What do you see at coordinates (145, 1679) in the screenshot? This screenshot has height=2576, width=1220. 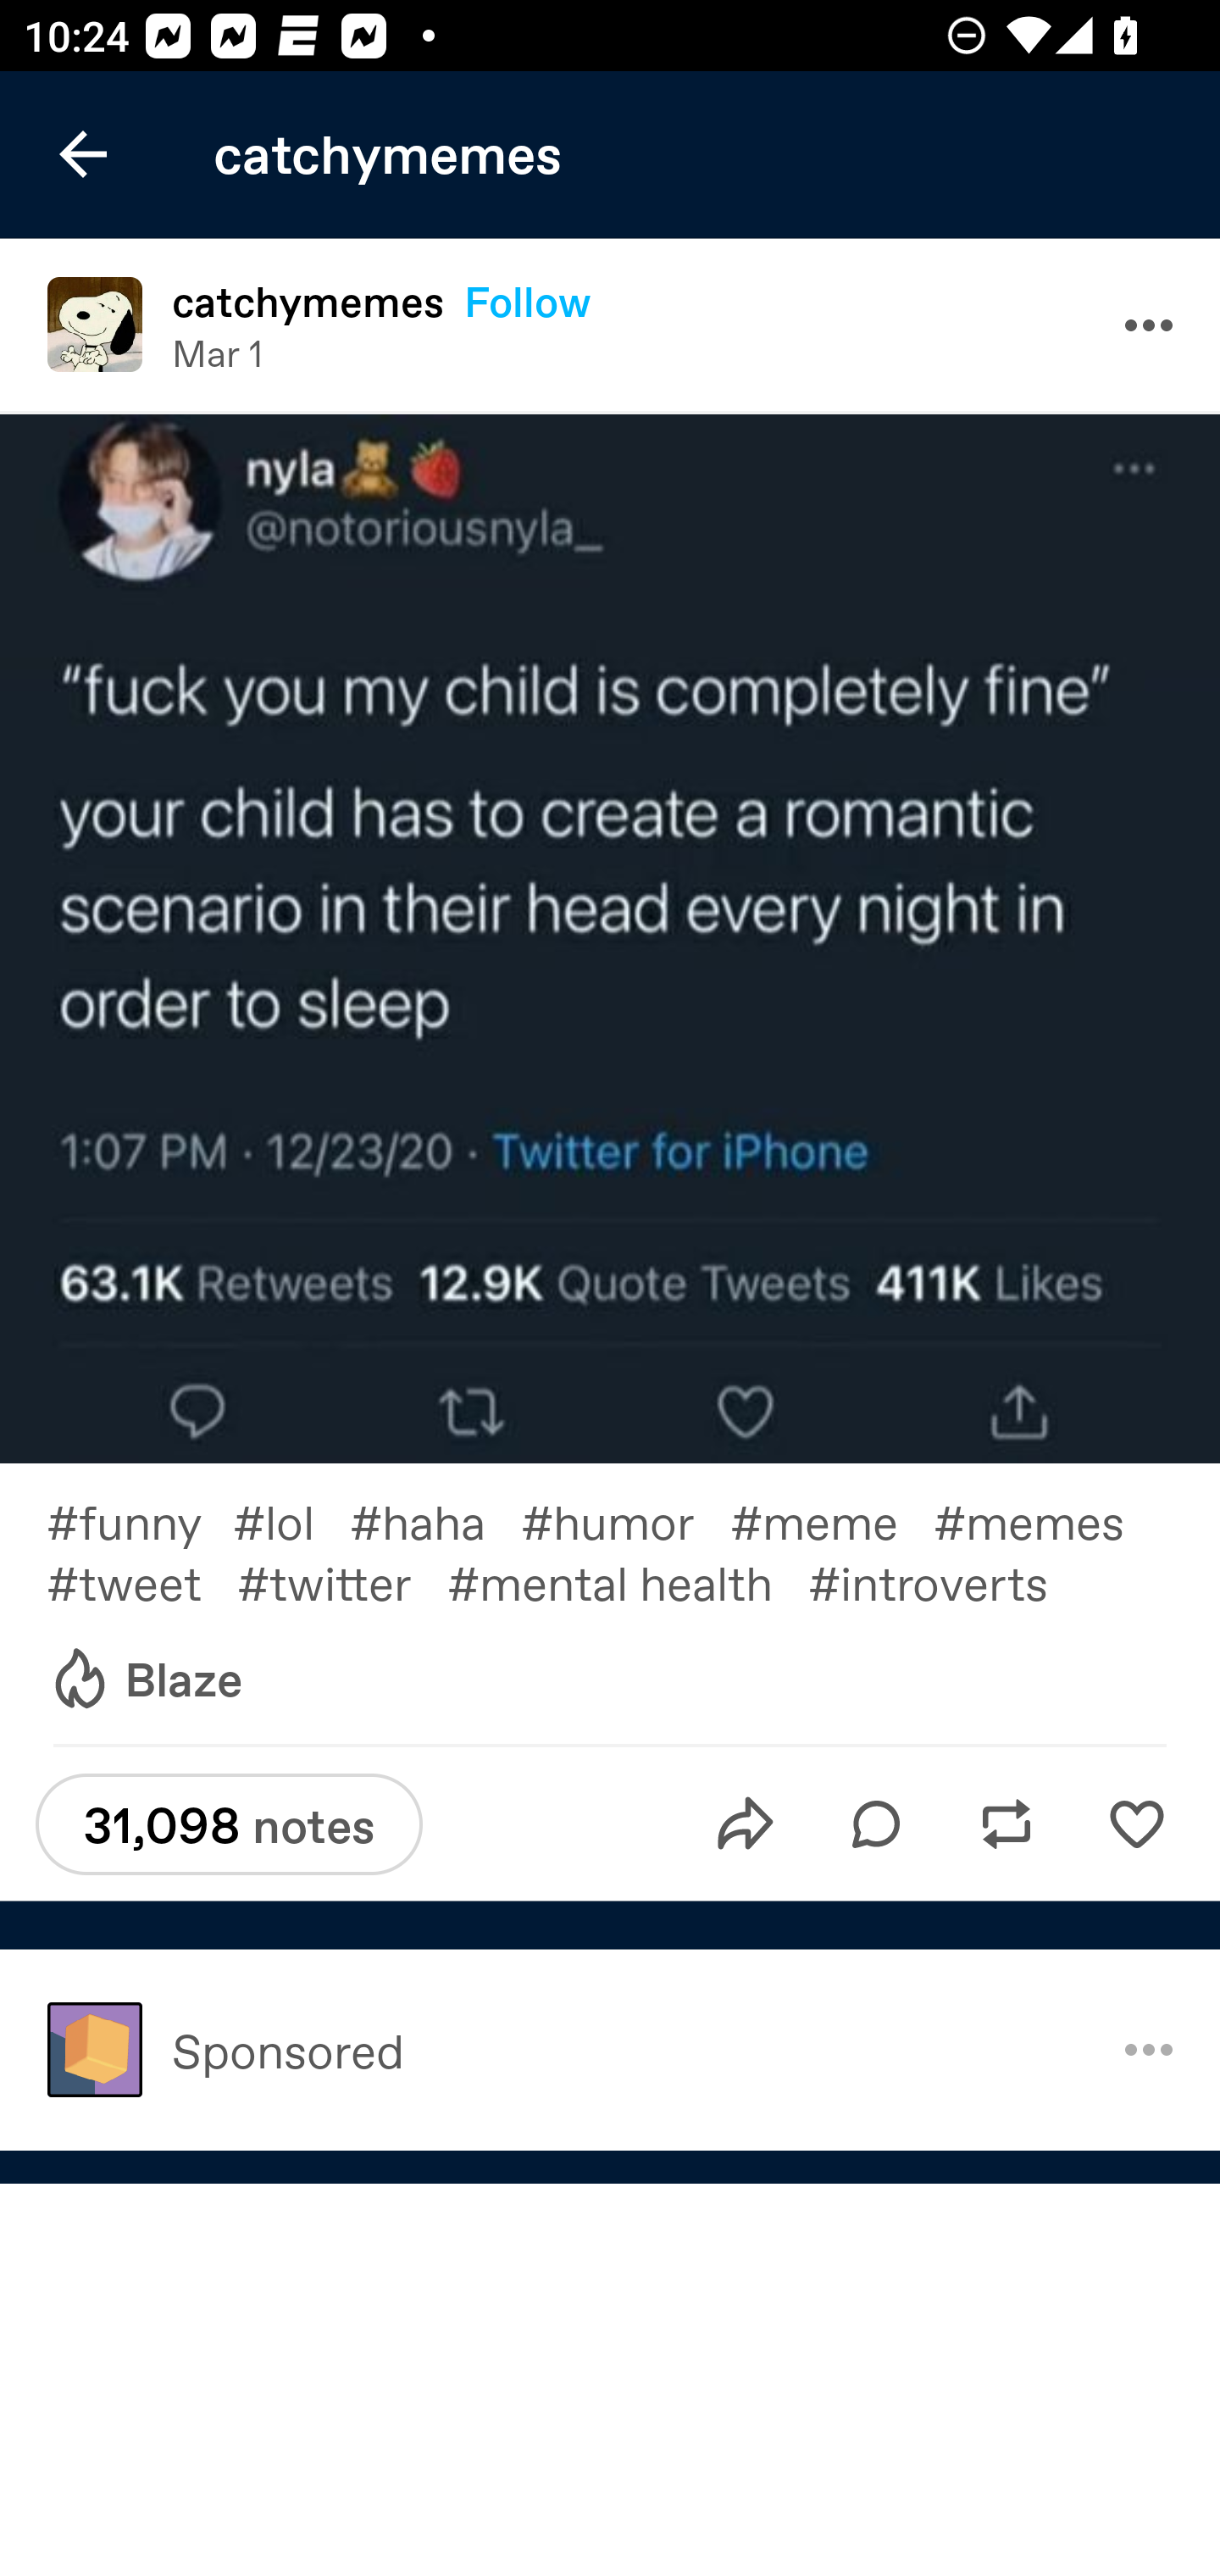 I see `Blaze Blaze Blaze` at bounding box center [145, 1679].